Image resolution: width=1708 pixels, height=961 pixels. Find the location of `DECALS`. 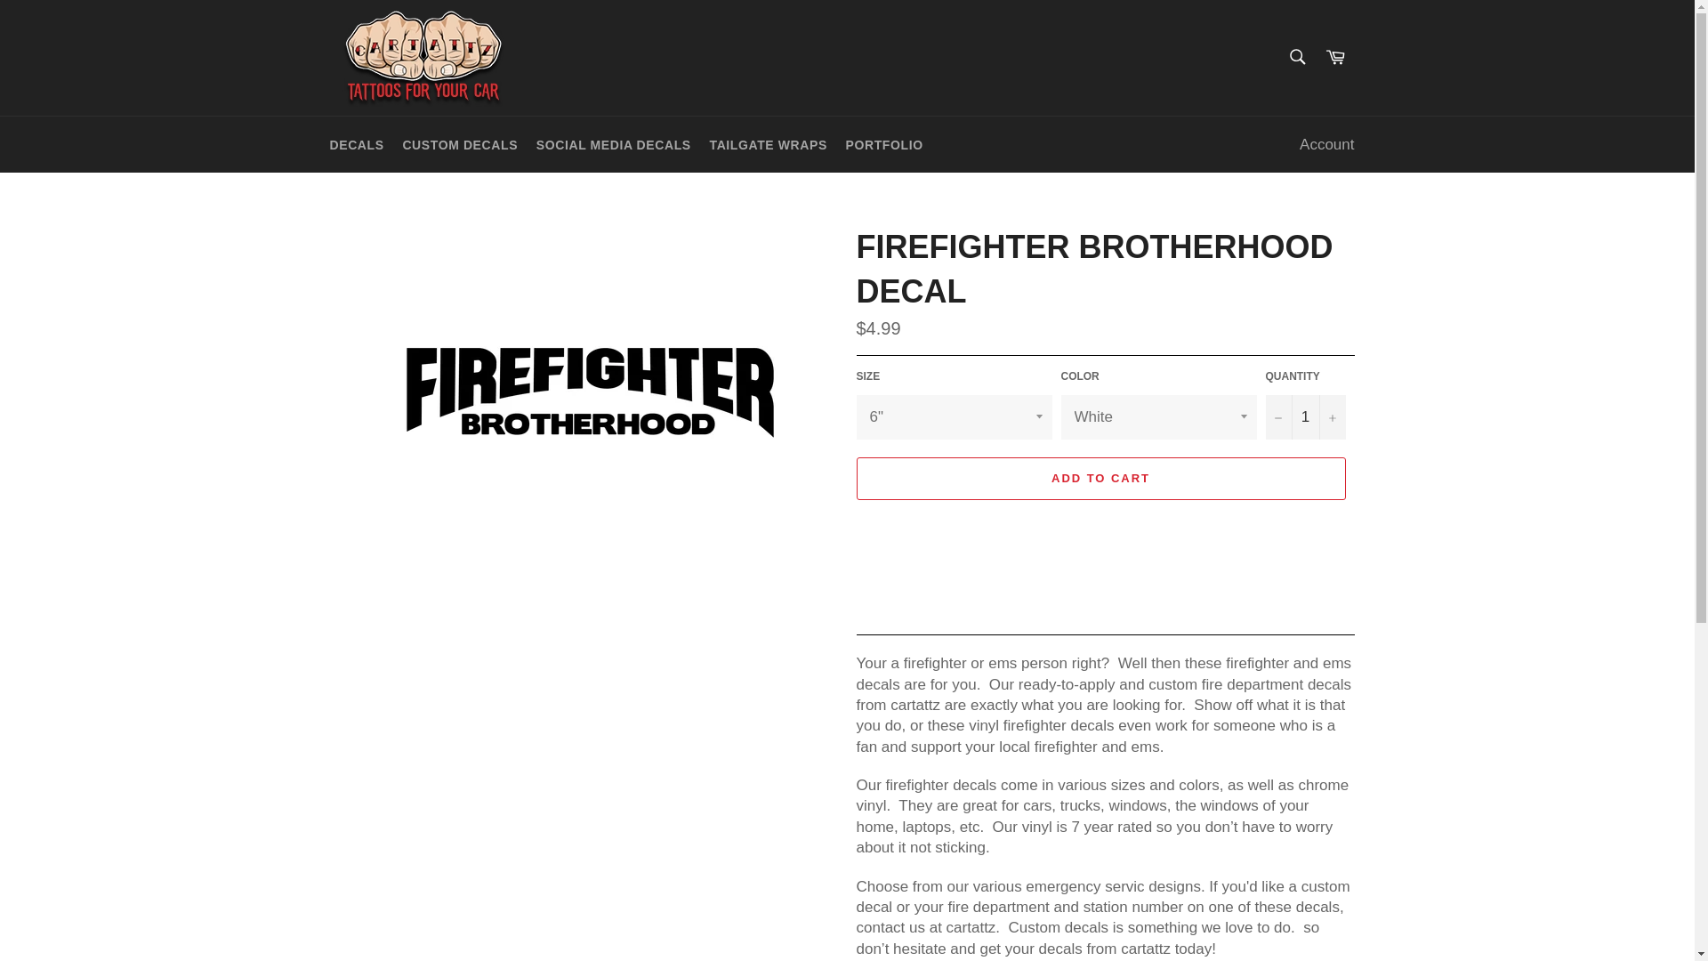

DECALS is located at coordinates (356, 145).